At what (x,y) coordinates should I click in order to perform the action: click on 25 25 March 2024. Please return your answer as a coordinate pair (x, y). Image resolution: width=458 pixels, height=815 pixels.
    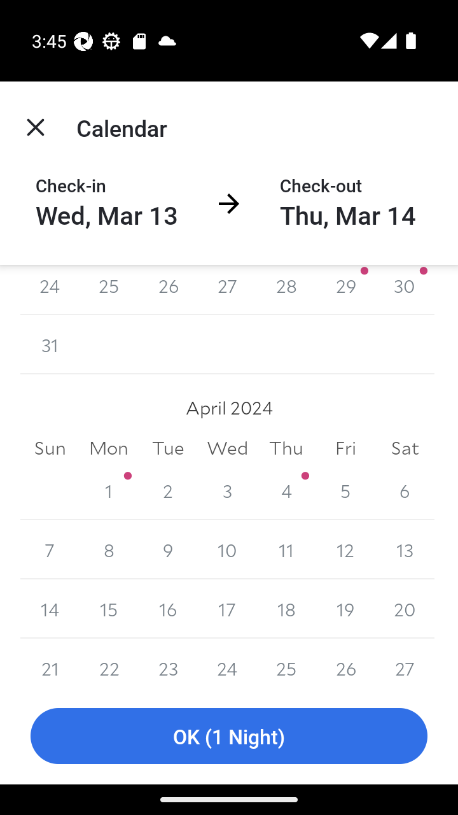
    Looking at the image, I should click on (109, 290).